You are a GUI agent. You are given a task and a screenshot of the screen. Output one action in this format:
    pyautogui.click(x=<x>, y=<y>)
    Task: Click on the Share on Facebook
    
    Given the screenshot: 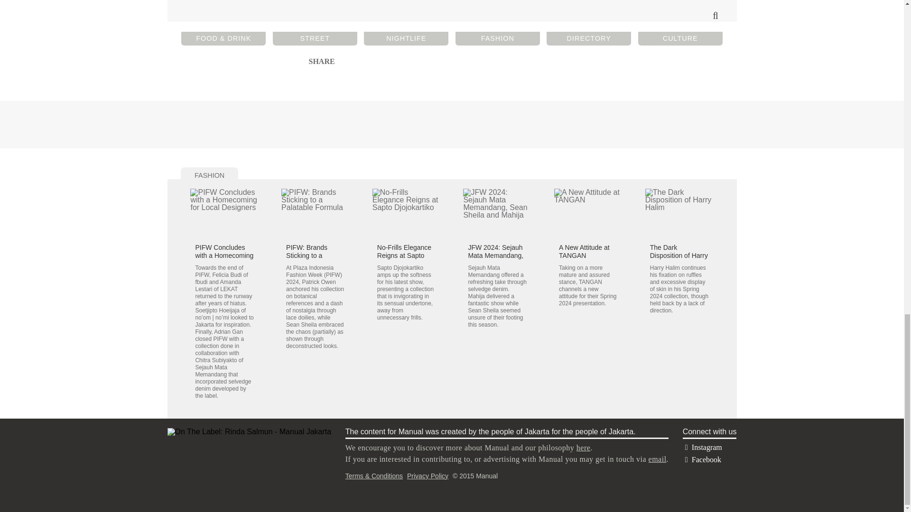 What is the action you would take?
    pyautogui.click(x=316, y=61)
    